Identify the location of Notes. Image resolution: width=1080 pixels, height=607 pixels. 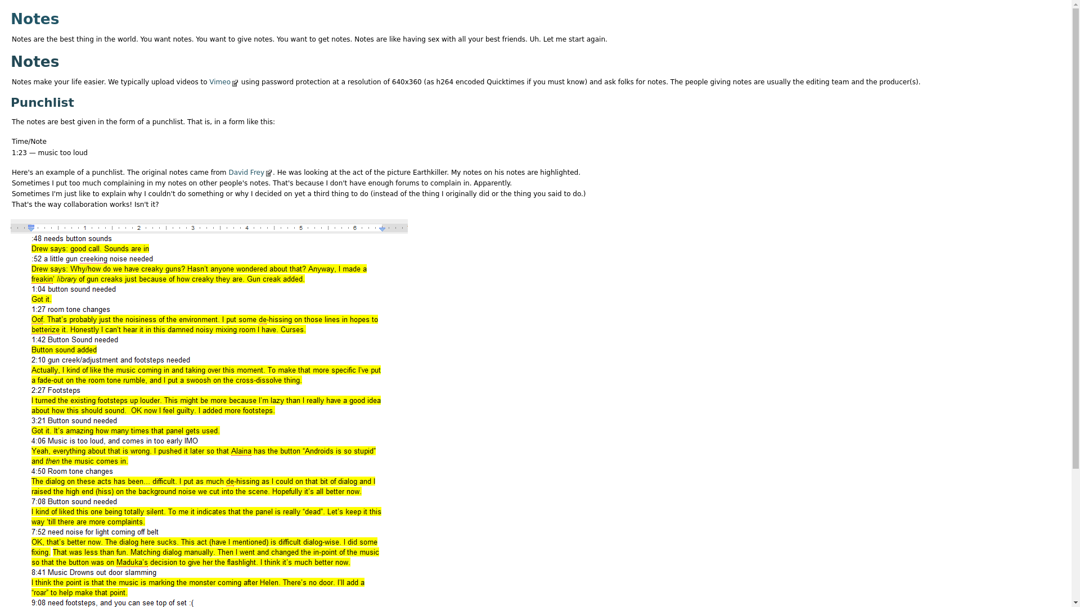
(35, 19).